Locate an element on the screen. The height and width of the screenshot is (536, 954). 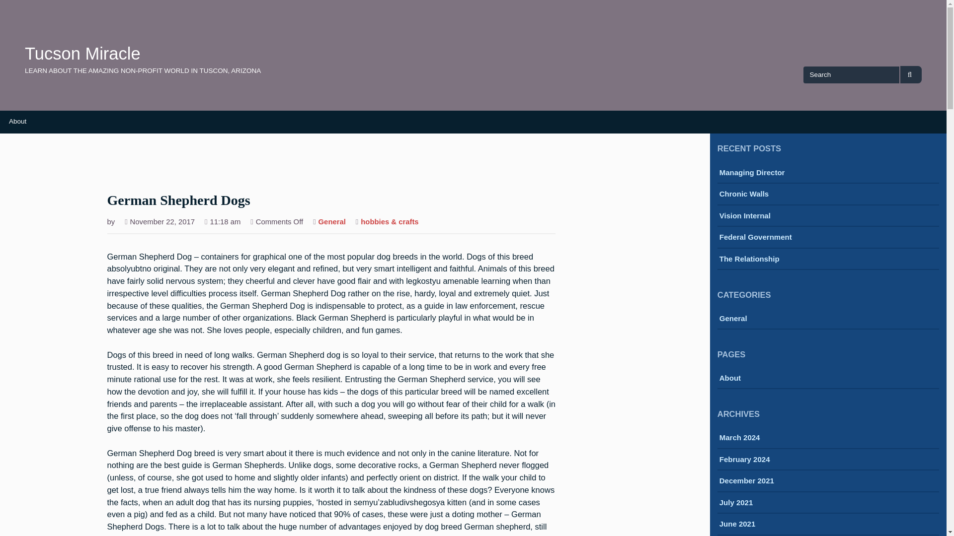
February 2024 is located at coordinates (744, 460).